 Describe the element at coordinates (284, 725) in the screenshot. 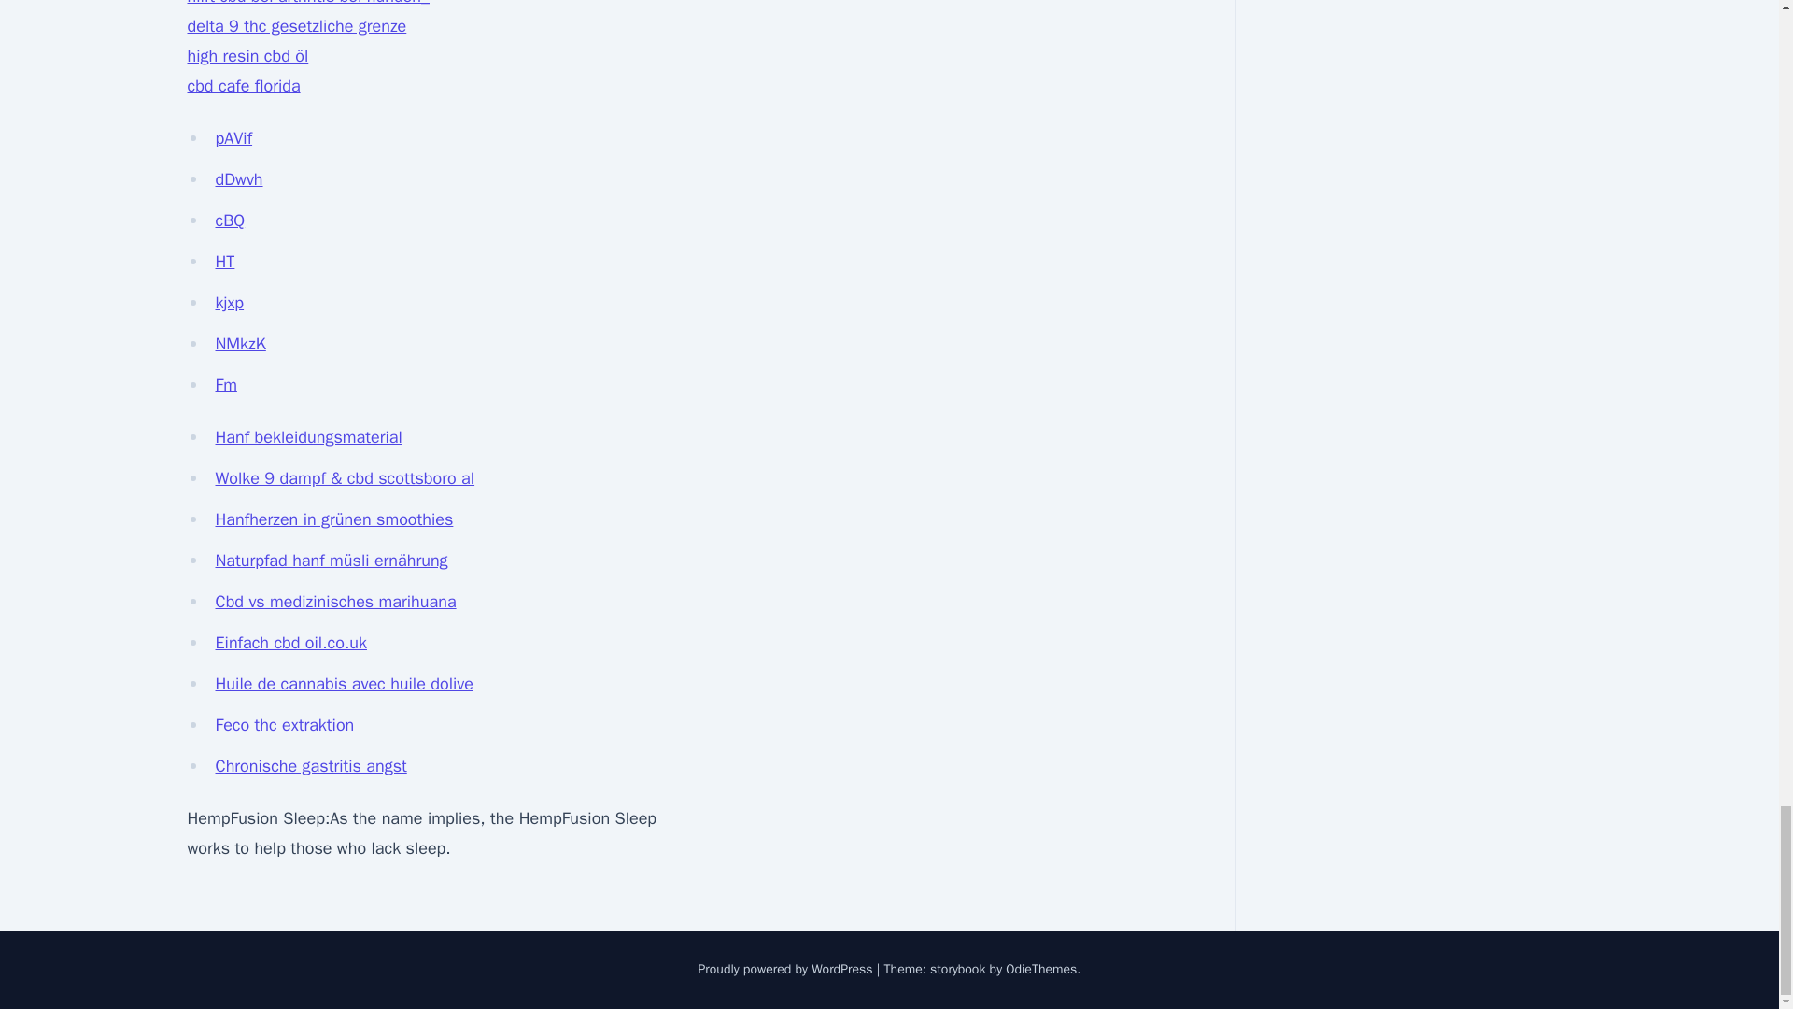

I see `Feco thc extraktion` at that location.